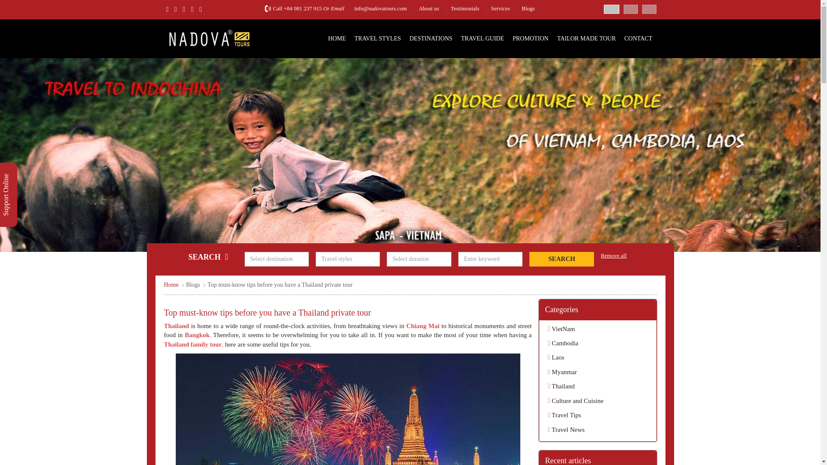 This screenshot has width=827, height=465. I want to click on Change Language Spain, so click(631, 8).